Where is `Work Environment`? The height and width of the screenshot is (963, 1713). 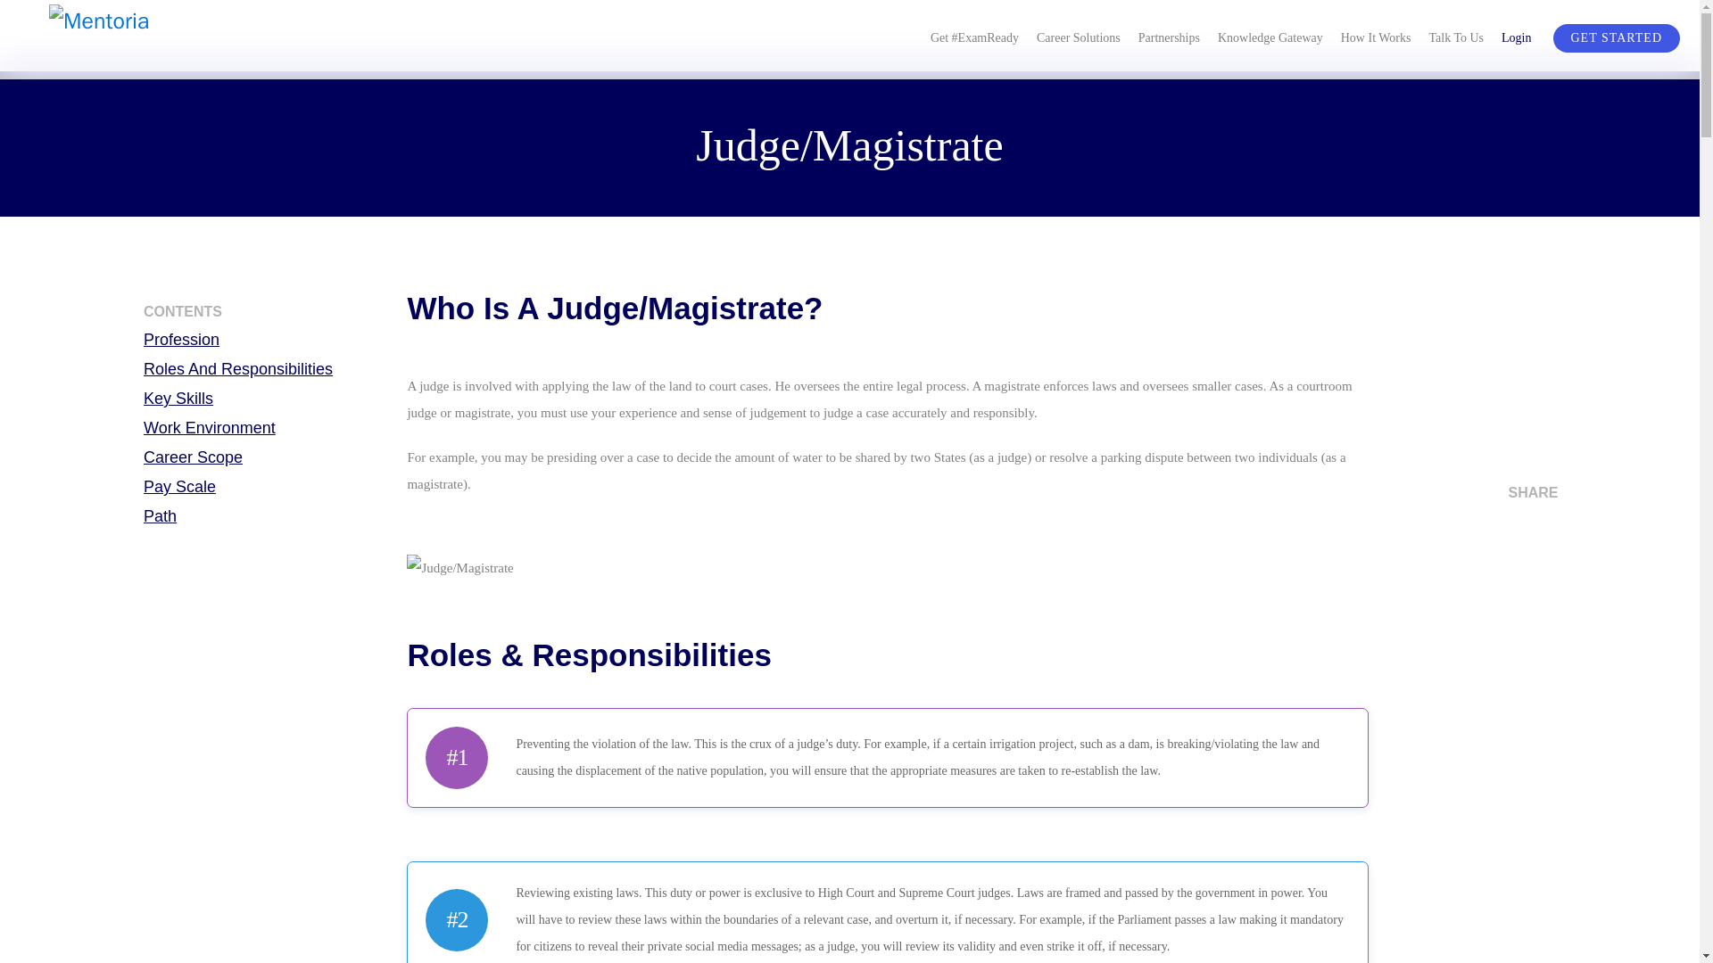
Work Environment is located at coordinates (269, 428).